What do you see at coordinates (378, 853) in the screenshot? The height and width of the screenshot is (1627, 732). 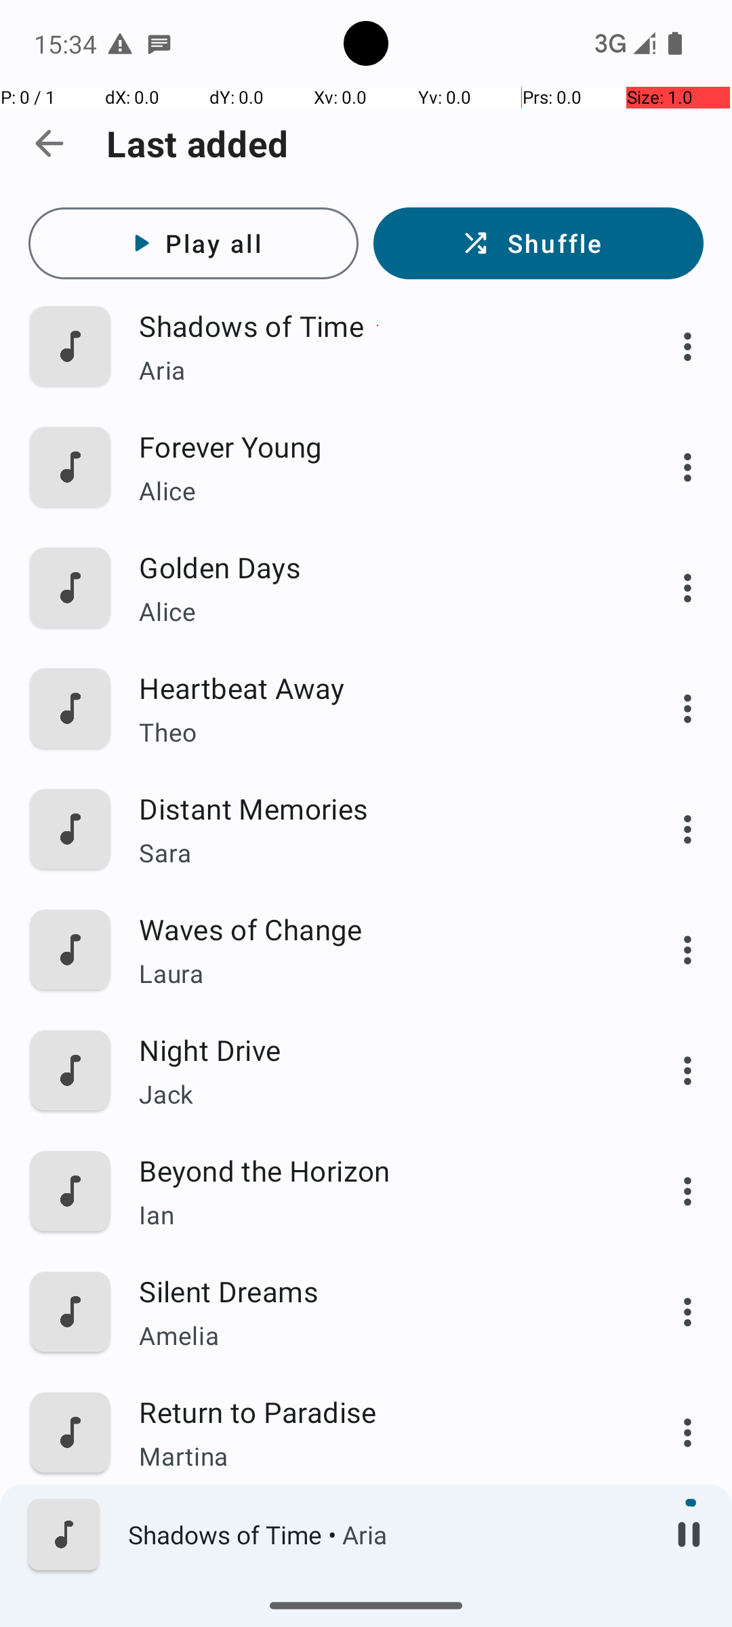 I see `Sara` at bounding box center [378, 853].